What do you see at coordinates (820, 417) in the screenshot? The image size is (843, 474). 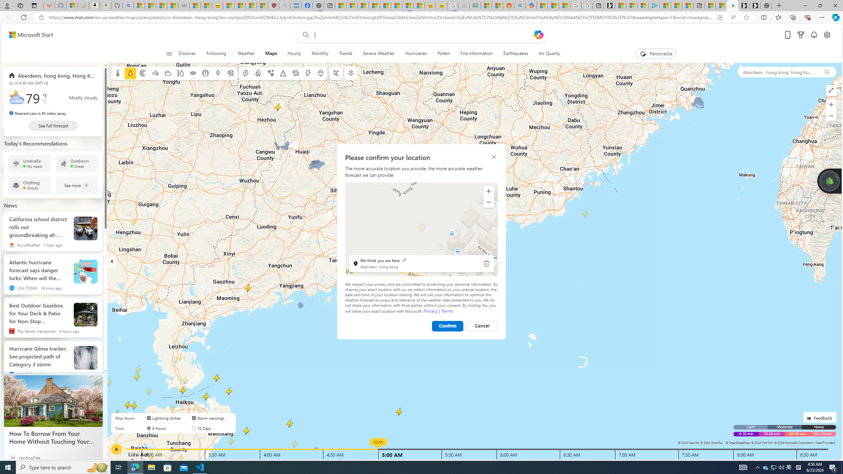 I see `Feedback` at bounding box center [820, 417].